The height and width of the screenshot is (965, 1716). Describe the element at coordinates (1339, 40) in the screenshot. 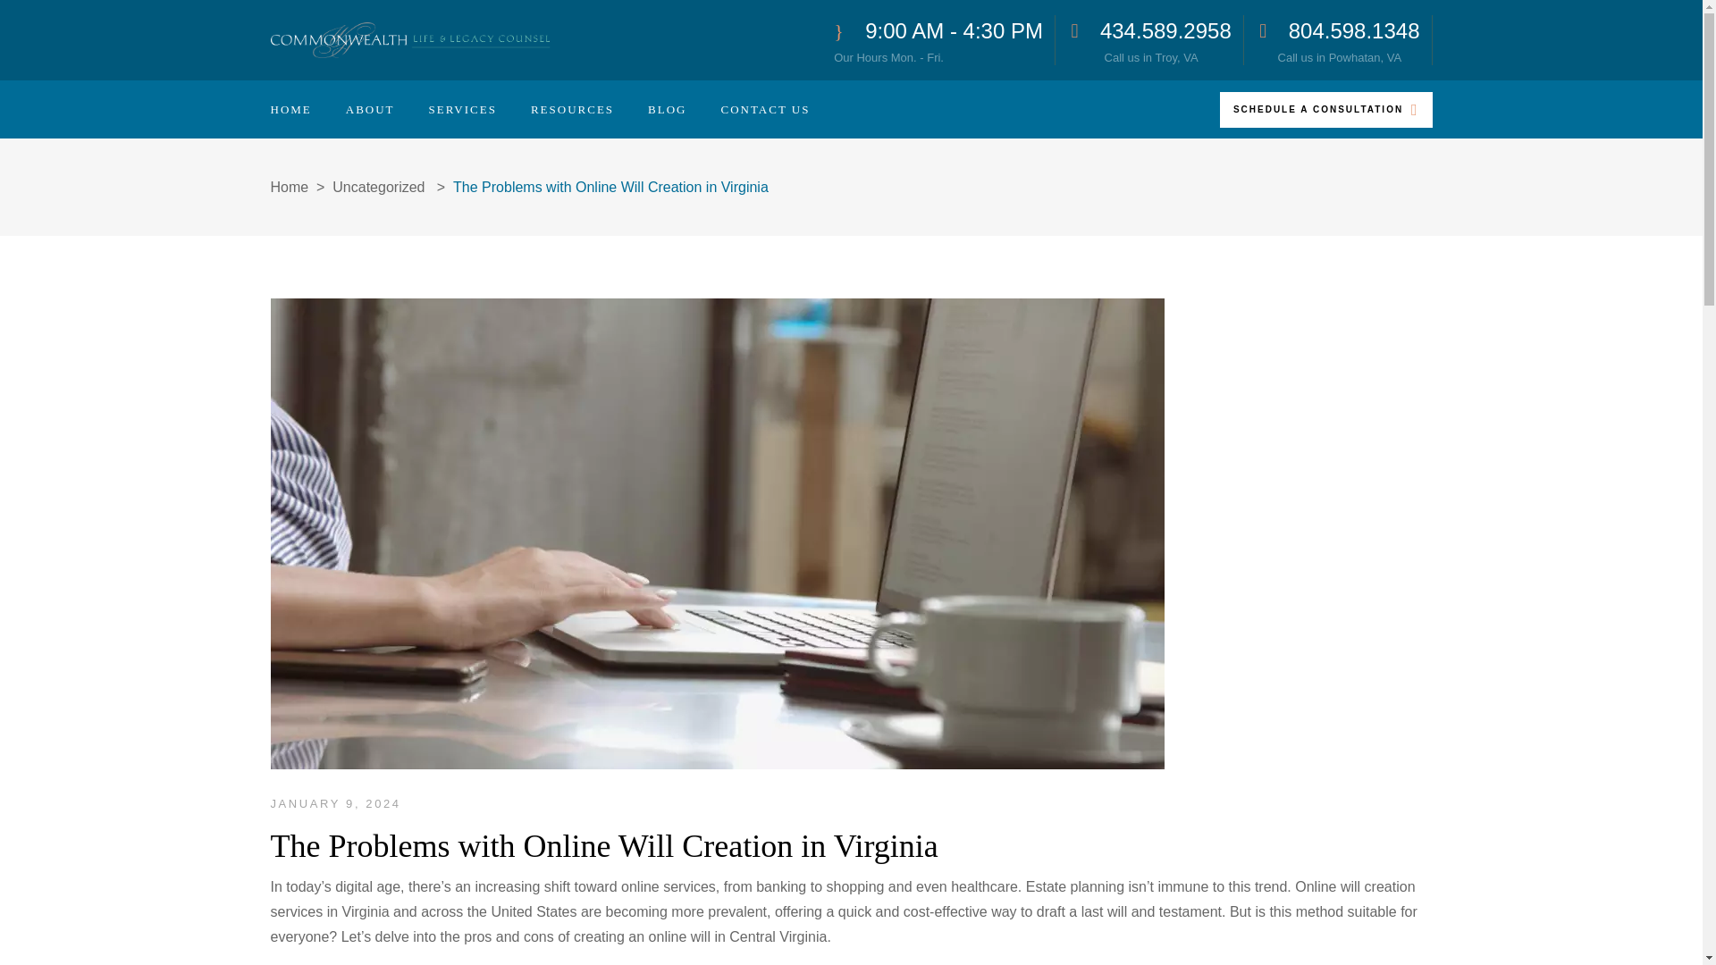

I see `HOME` at that location.